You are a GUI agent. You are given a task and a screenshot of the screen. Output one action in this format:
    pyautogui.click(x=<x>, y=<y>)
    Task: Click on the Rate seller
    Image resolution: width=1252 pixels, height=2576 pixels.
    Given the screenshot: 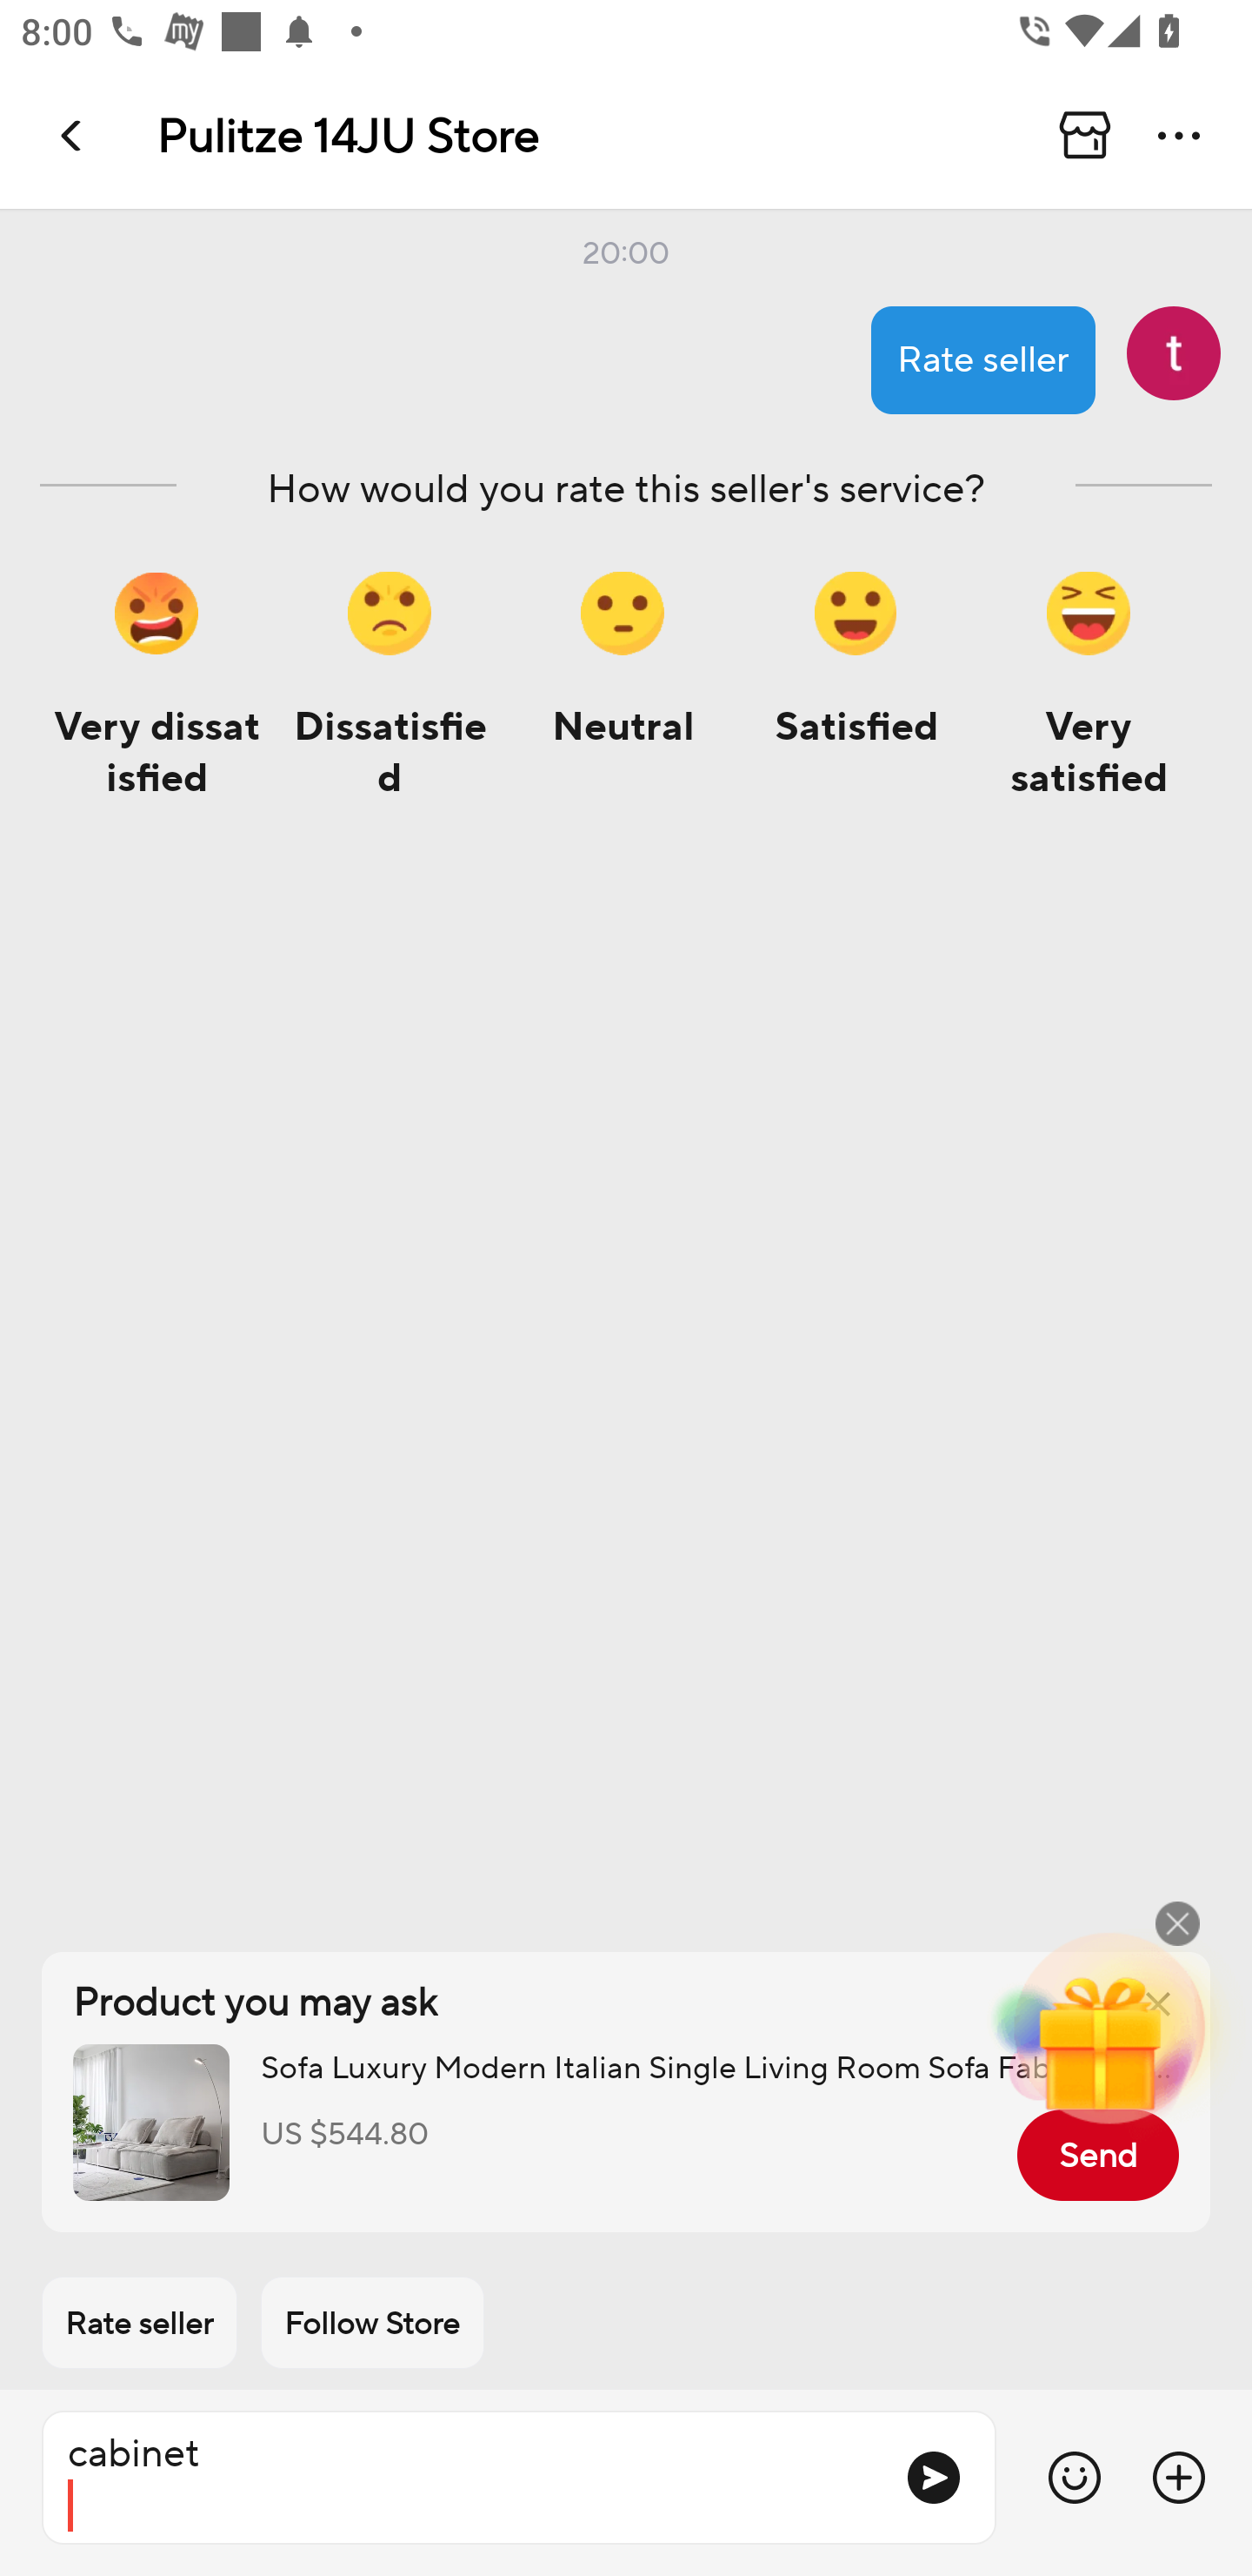 What is the action you would take?
    pyautogui.click(x=983, y=360)
    